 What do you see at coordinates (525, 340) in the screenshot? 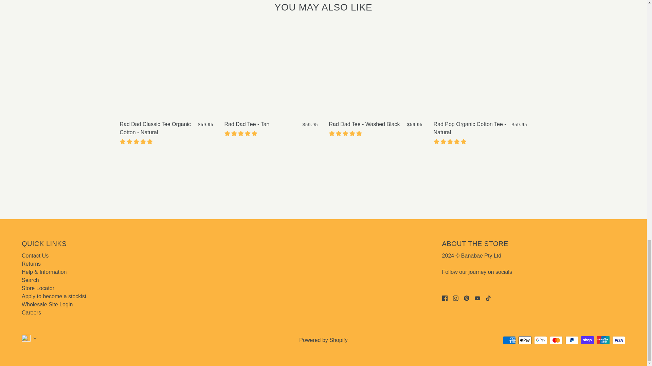
I see `Apple Pay` at bounding box center [525, 340].